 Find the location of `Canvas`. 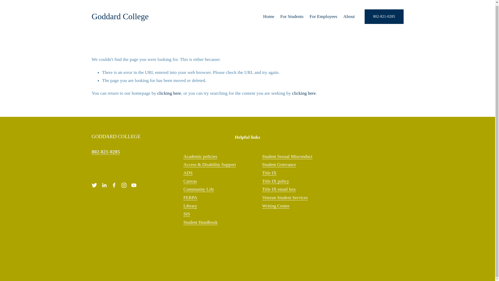

Canvas is located at coordinates (190, 181).